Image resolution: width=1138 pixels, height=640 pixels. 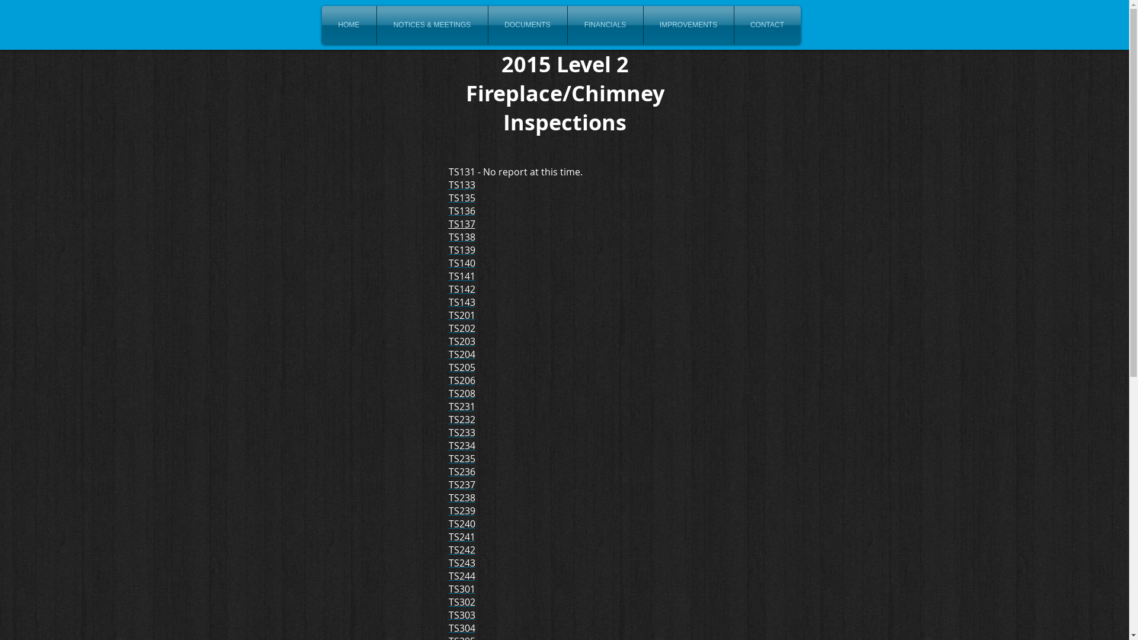 What do you see at coordinates (461, 315) in the screenshot?
I see `TS201` at bounding box center [461, 315].